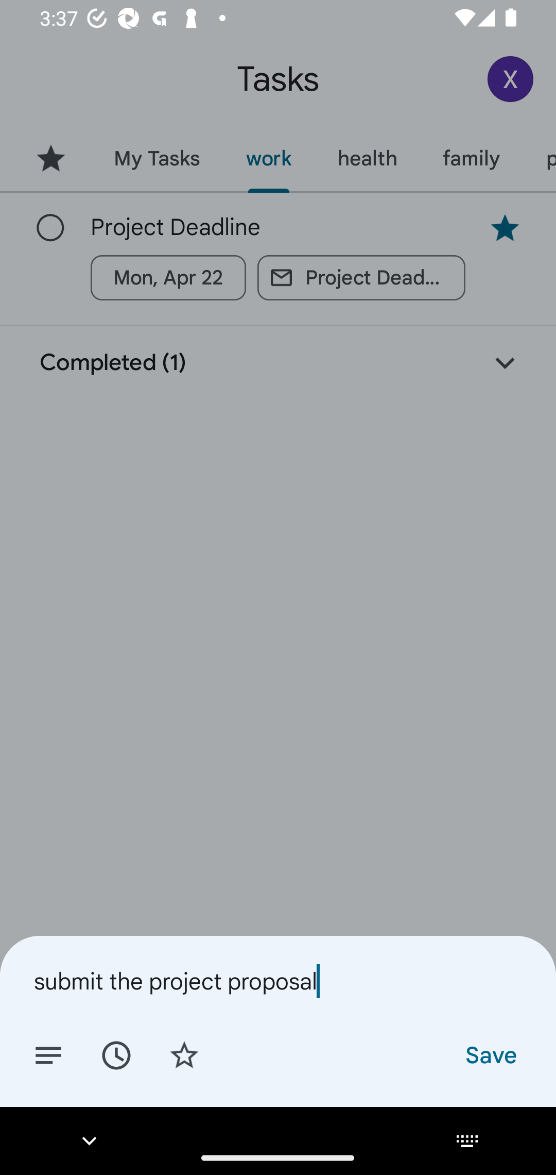  Describe the element at coordinates (48, 1054) in the screenshot. I see `Add details` at that location.